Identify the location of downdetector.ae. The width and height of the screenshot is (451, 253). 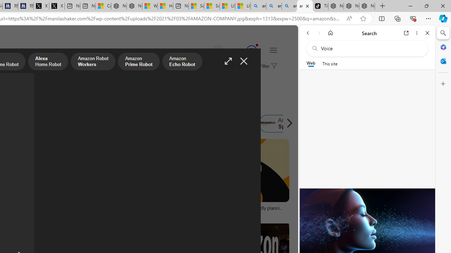
(88, 213).